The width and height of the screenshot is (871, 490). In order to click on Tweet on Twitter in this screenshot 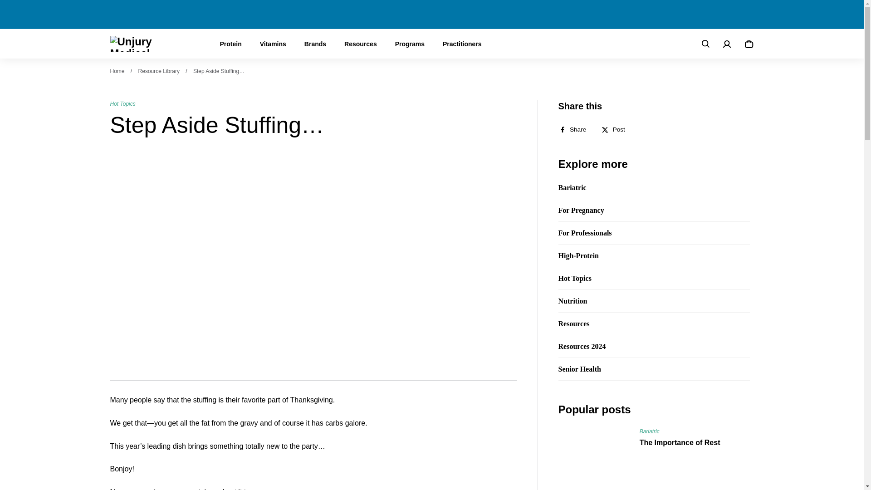, I will do `click(616, 129)`.